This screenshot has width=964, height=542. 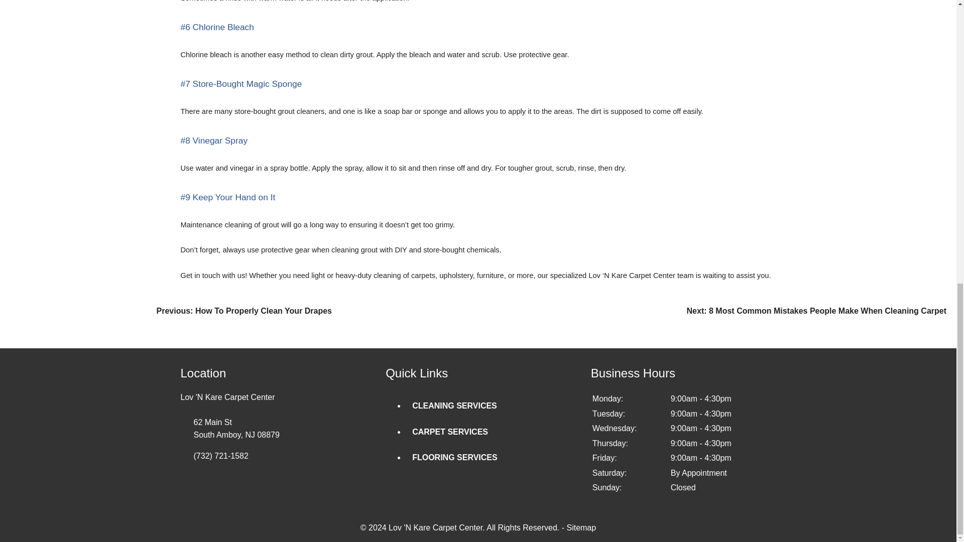 I want to click on Cleaning Services in South Amboy, NJ, so click(x=455, y=405).